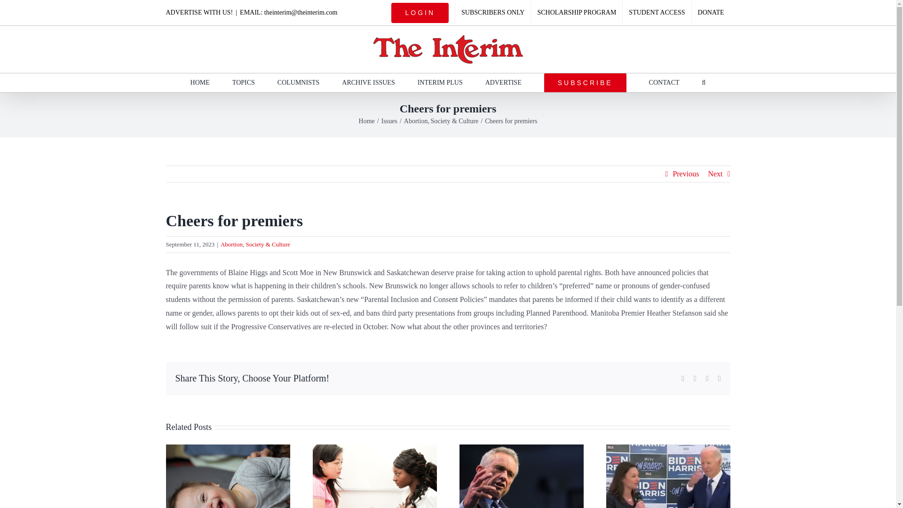 The width and height of the screenshot is (903, 508). I want to click on Issues, so click(389, 120).